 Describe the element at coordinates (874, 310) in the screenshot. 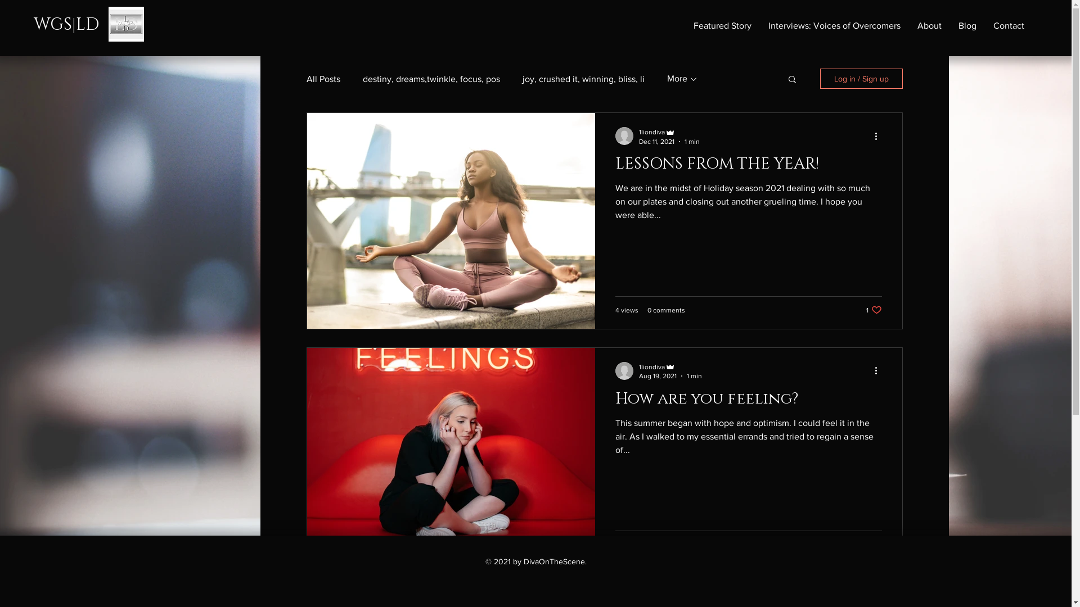

I see `1 like. Post not marked as liked
1` at that location.